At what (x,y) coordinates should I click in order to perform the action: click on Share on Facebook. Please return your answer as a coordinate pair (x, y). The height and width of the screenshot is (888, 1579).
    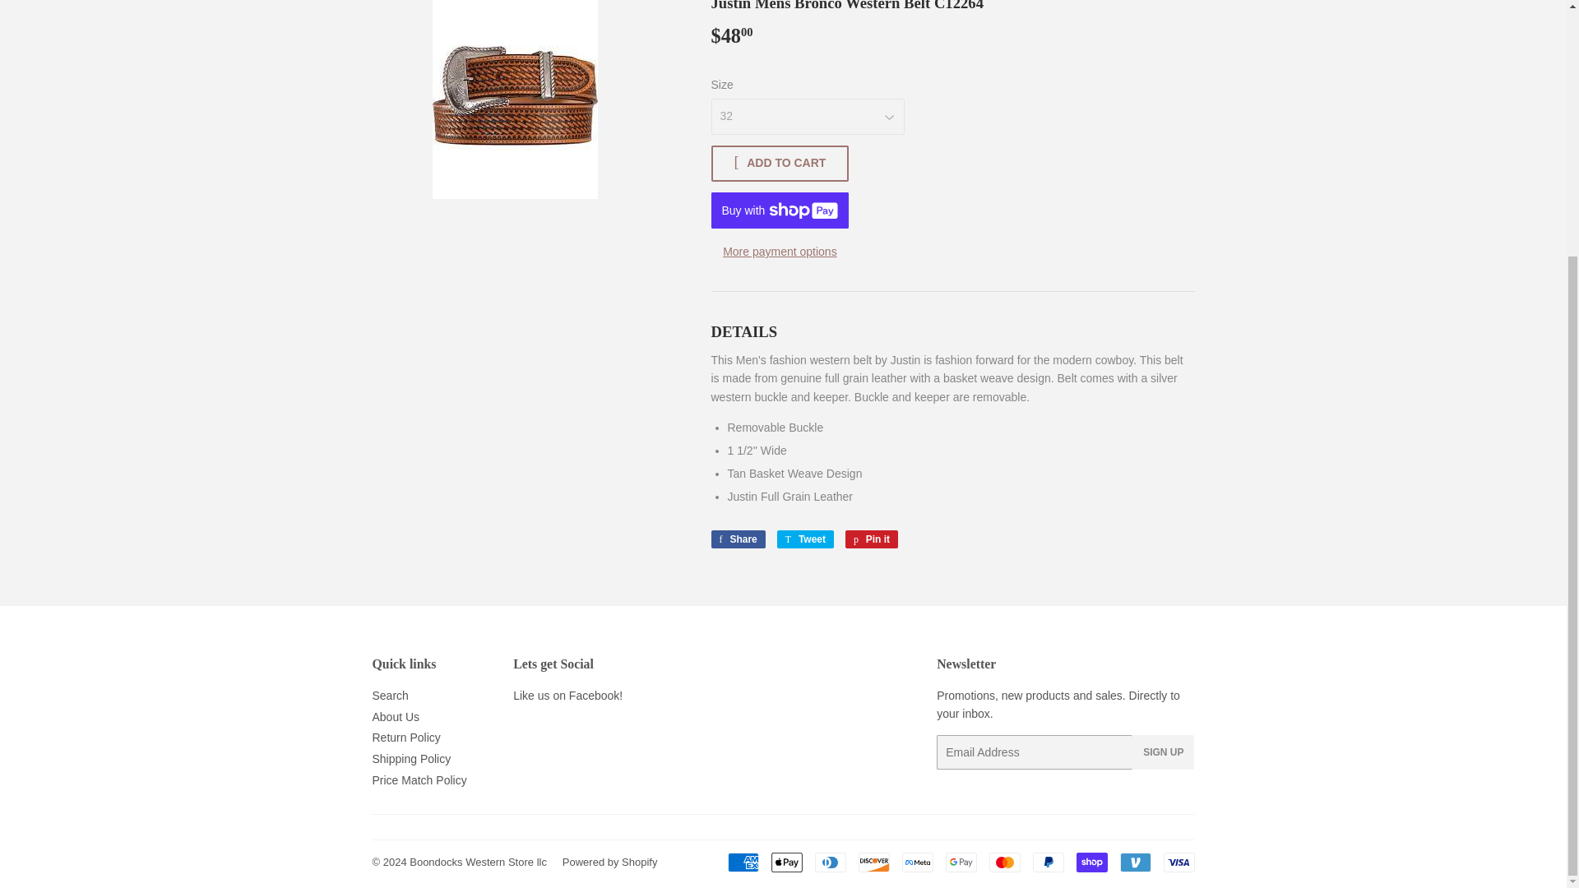
    Looking at the image, I should click on (737, 539).